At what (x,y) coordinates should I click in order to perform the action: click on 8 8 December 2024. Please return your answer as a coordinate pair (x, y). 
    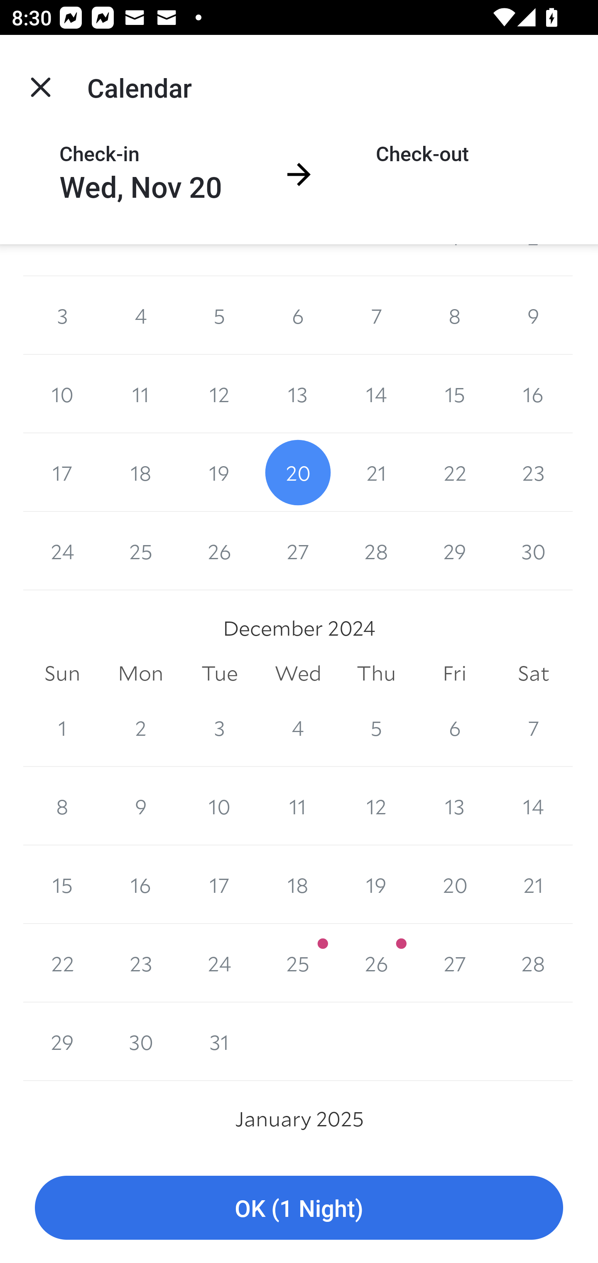
    Looking at the image, I should click on (62, 806).